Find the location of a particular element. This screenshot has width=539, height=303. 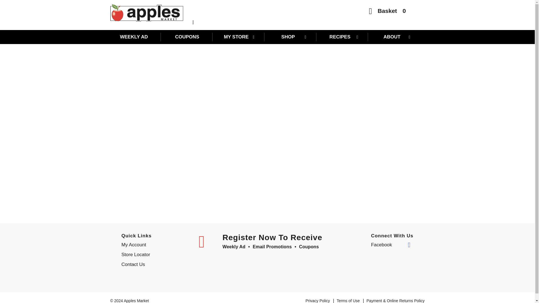

Store Locator is located at coordinates (156, 255).